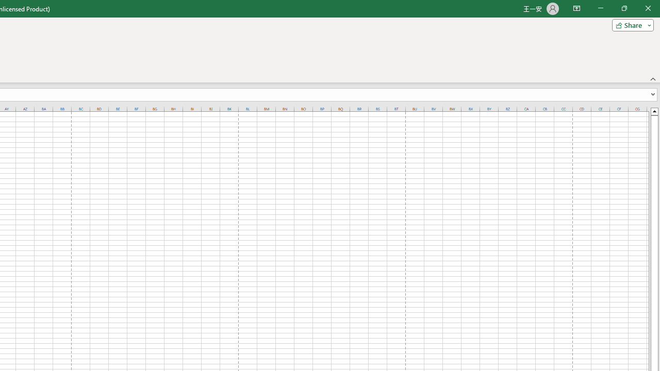  What do you see at coordinates (654, 111) in the screenshot?
I see `Line up` at bounding box center [654, 111].